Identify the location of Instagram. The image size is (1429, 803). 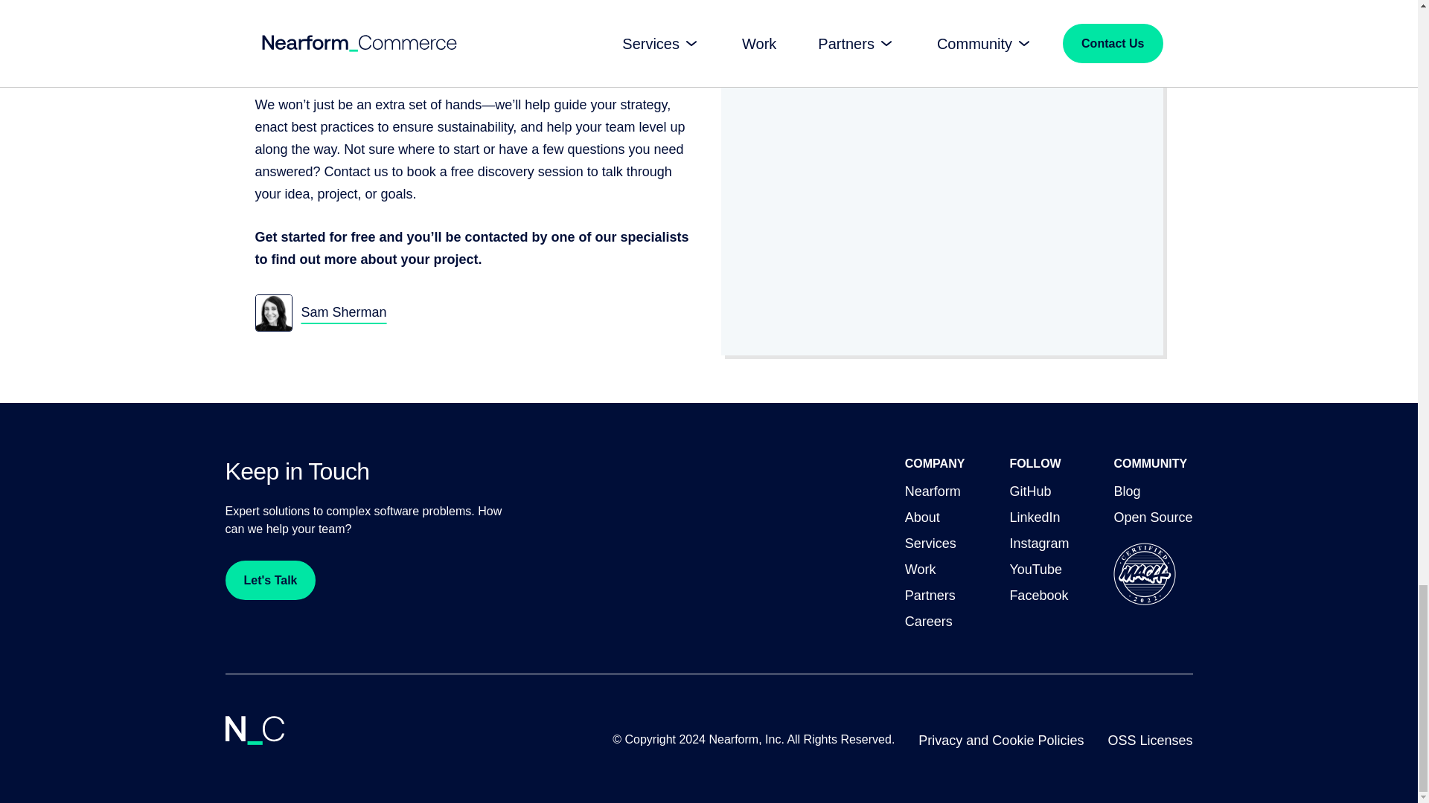
(1039, 544).